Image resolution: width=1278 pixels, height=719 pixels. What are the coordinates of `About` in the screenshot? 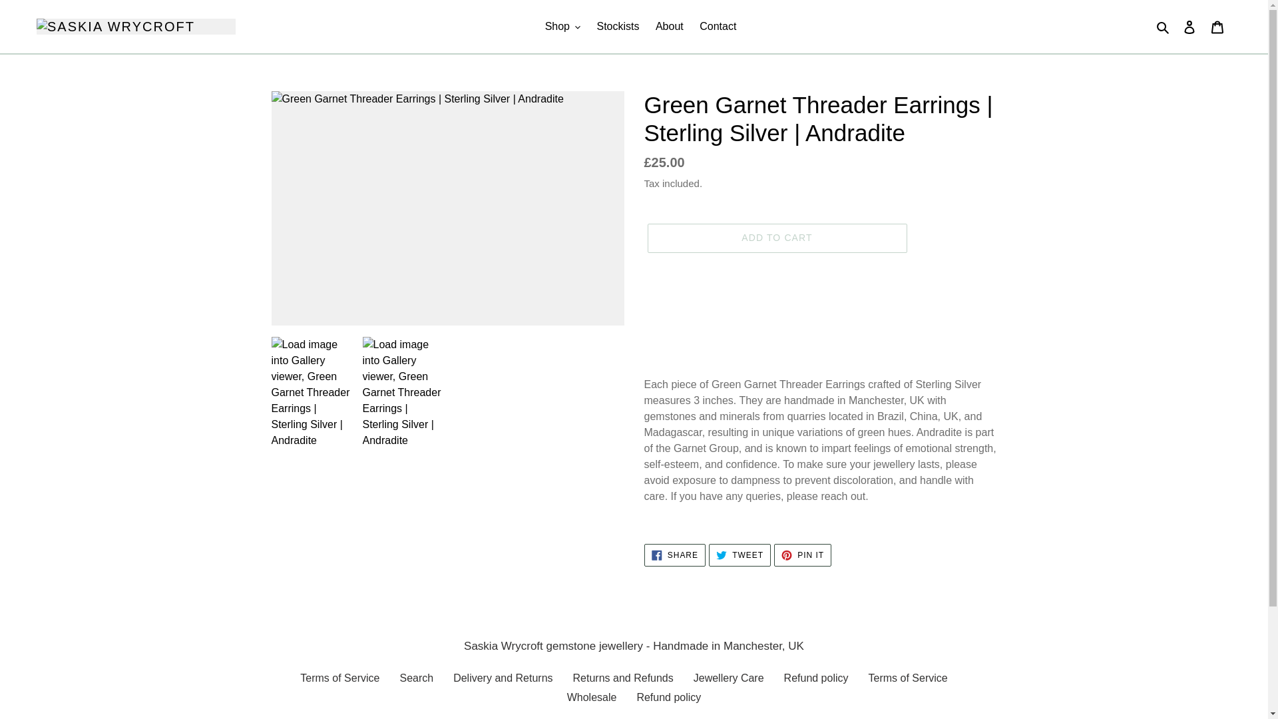 It's located at (670, 27).